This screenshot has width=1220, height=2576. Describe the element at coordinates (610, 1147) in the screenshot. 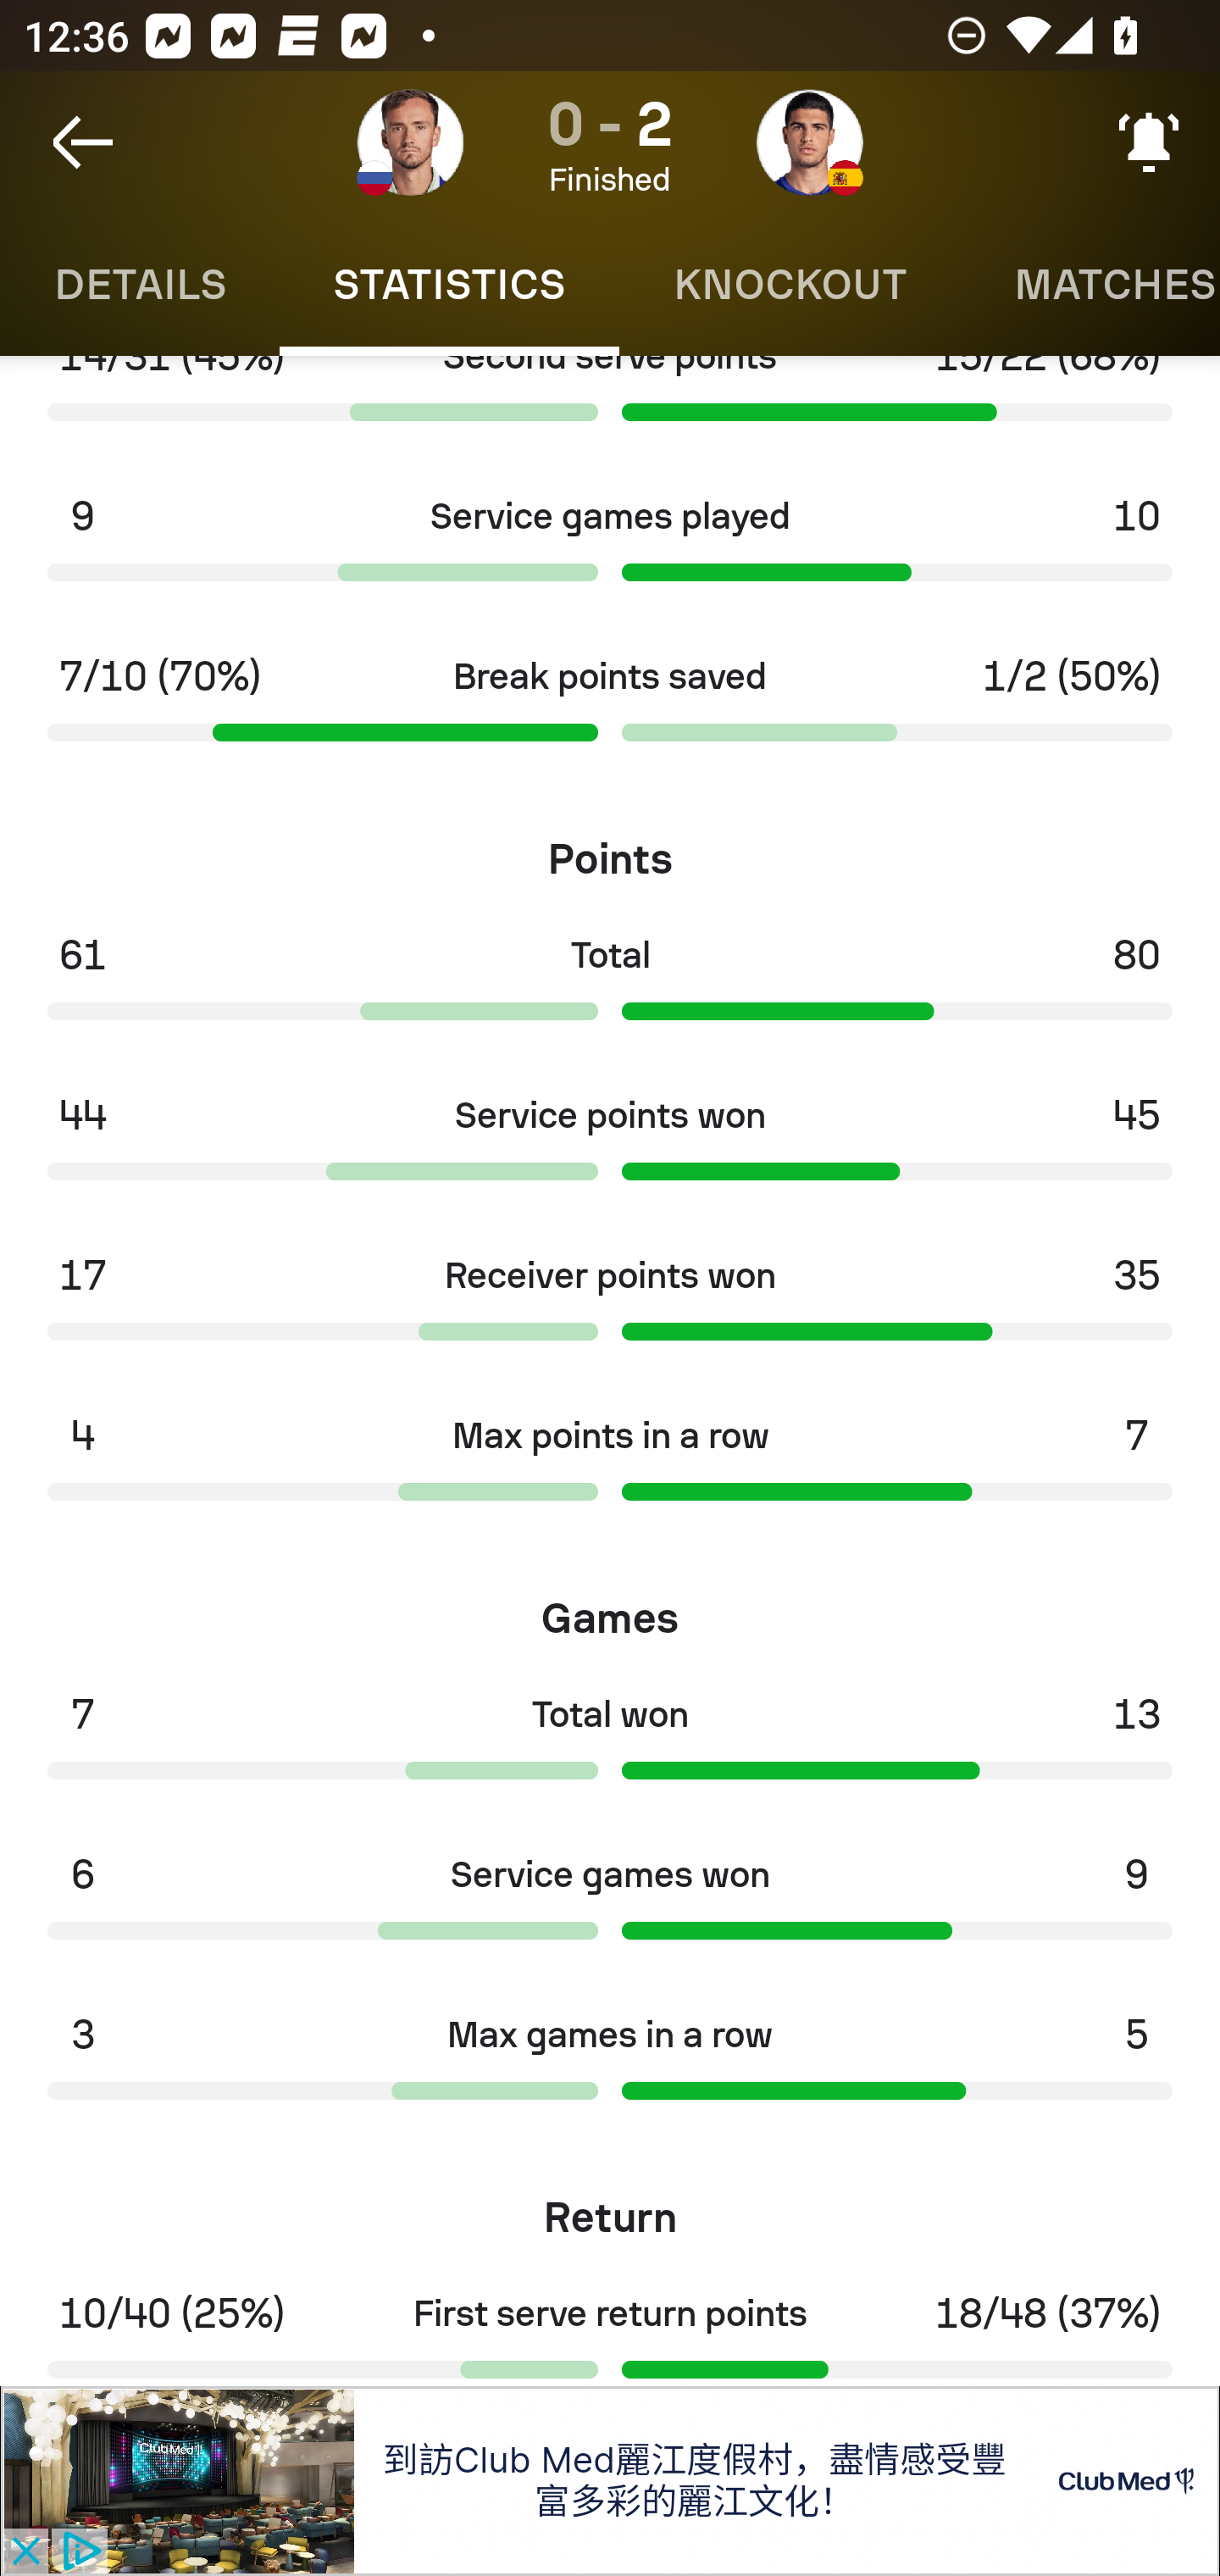

I see `44 Service points won 45 494.0 505.0` at that location.